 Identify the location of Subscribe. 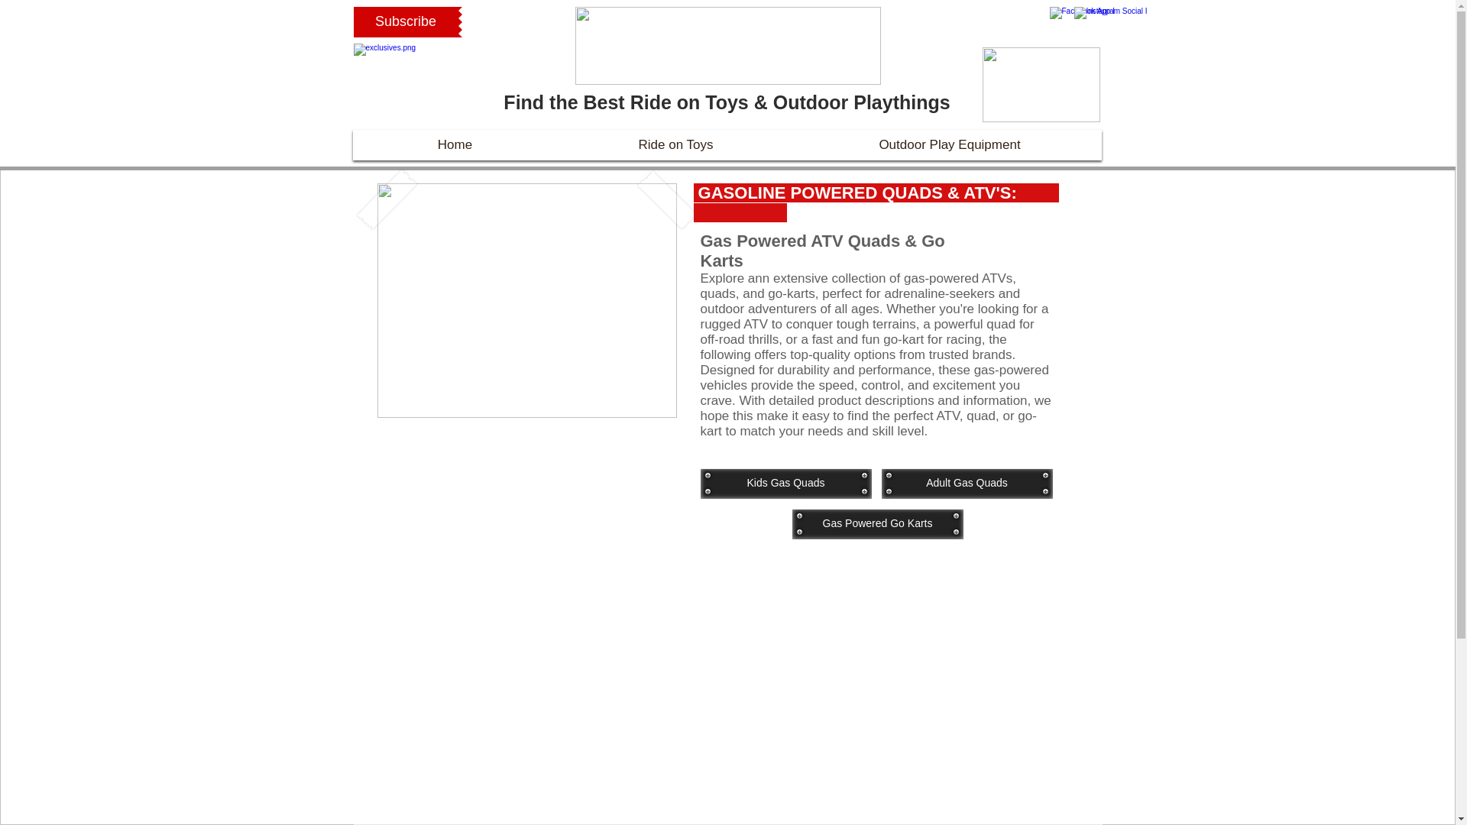
(405, 21).